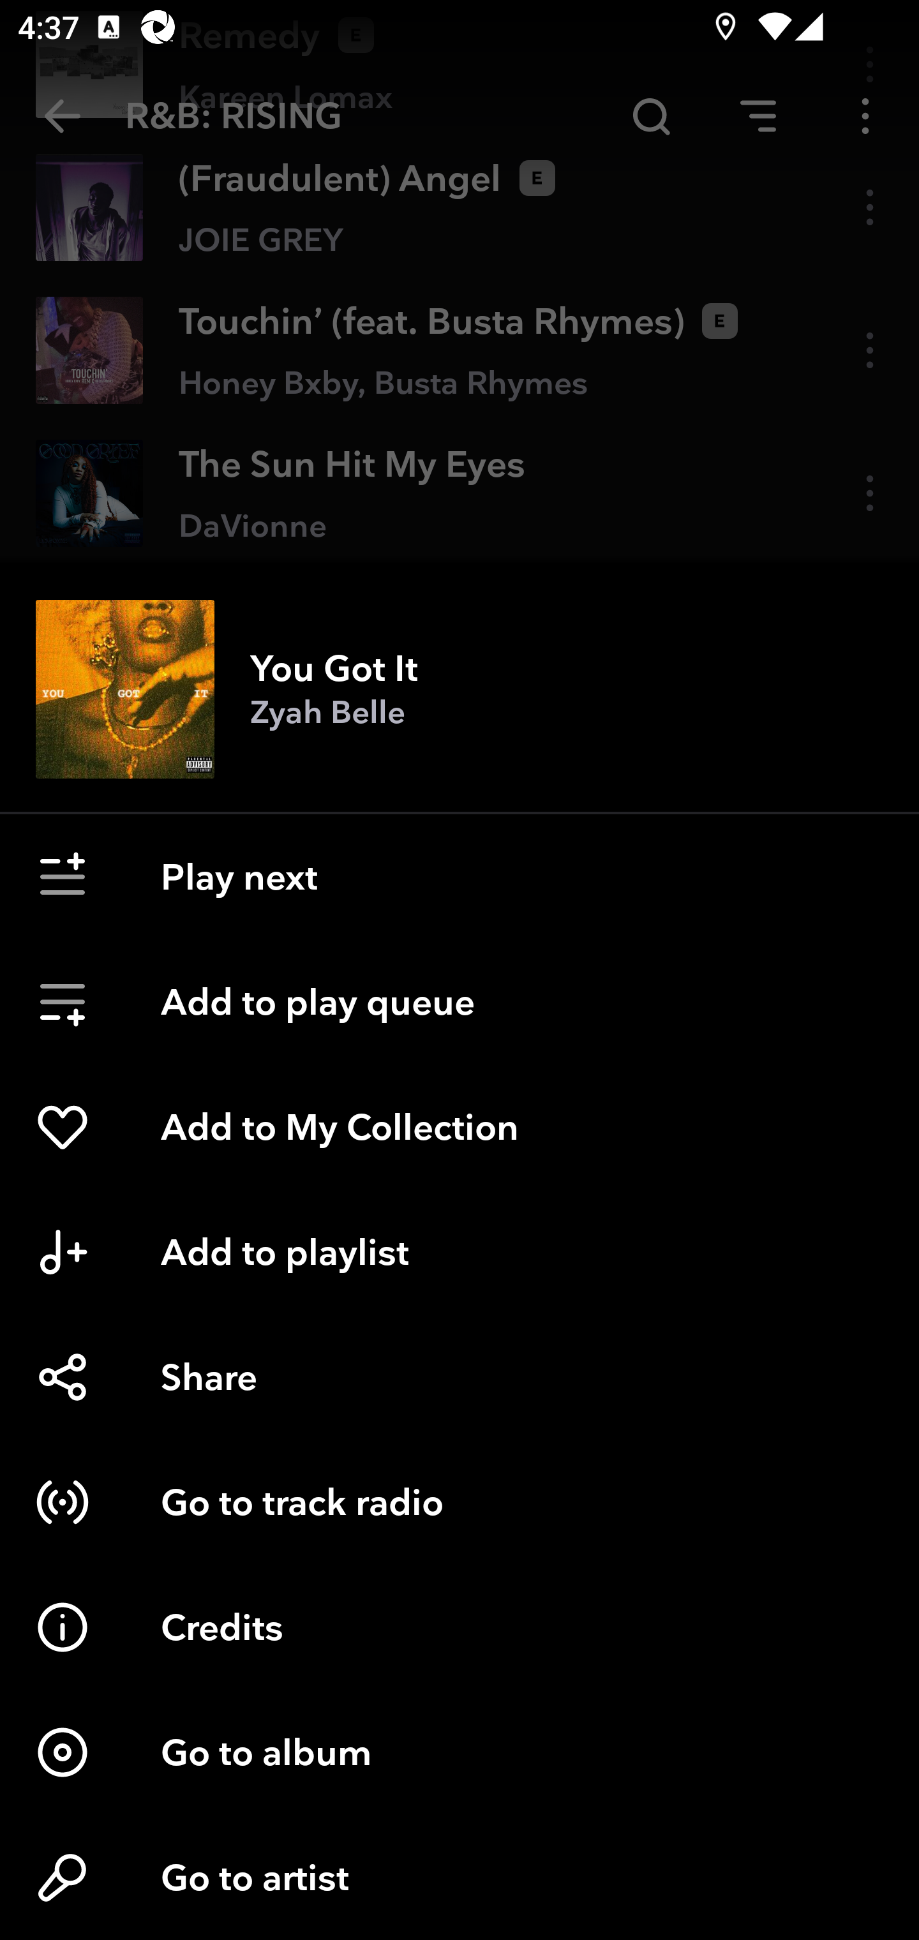  I want to click on Go to track radio, so click(459, 1502).